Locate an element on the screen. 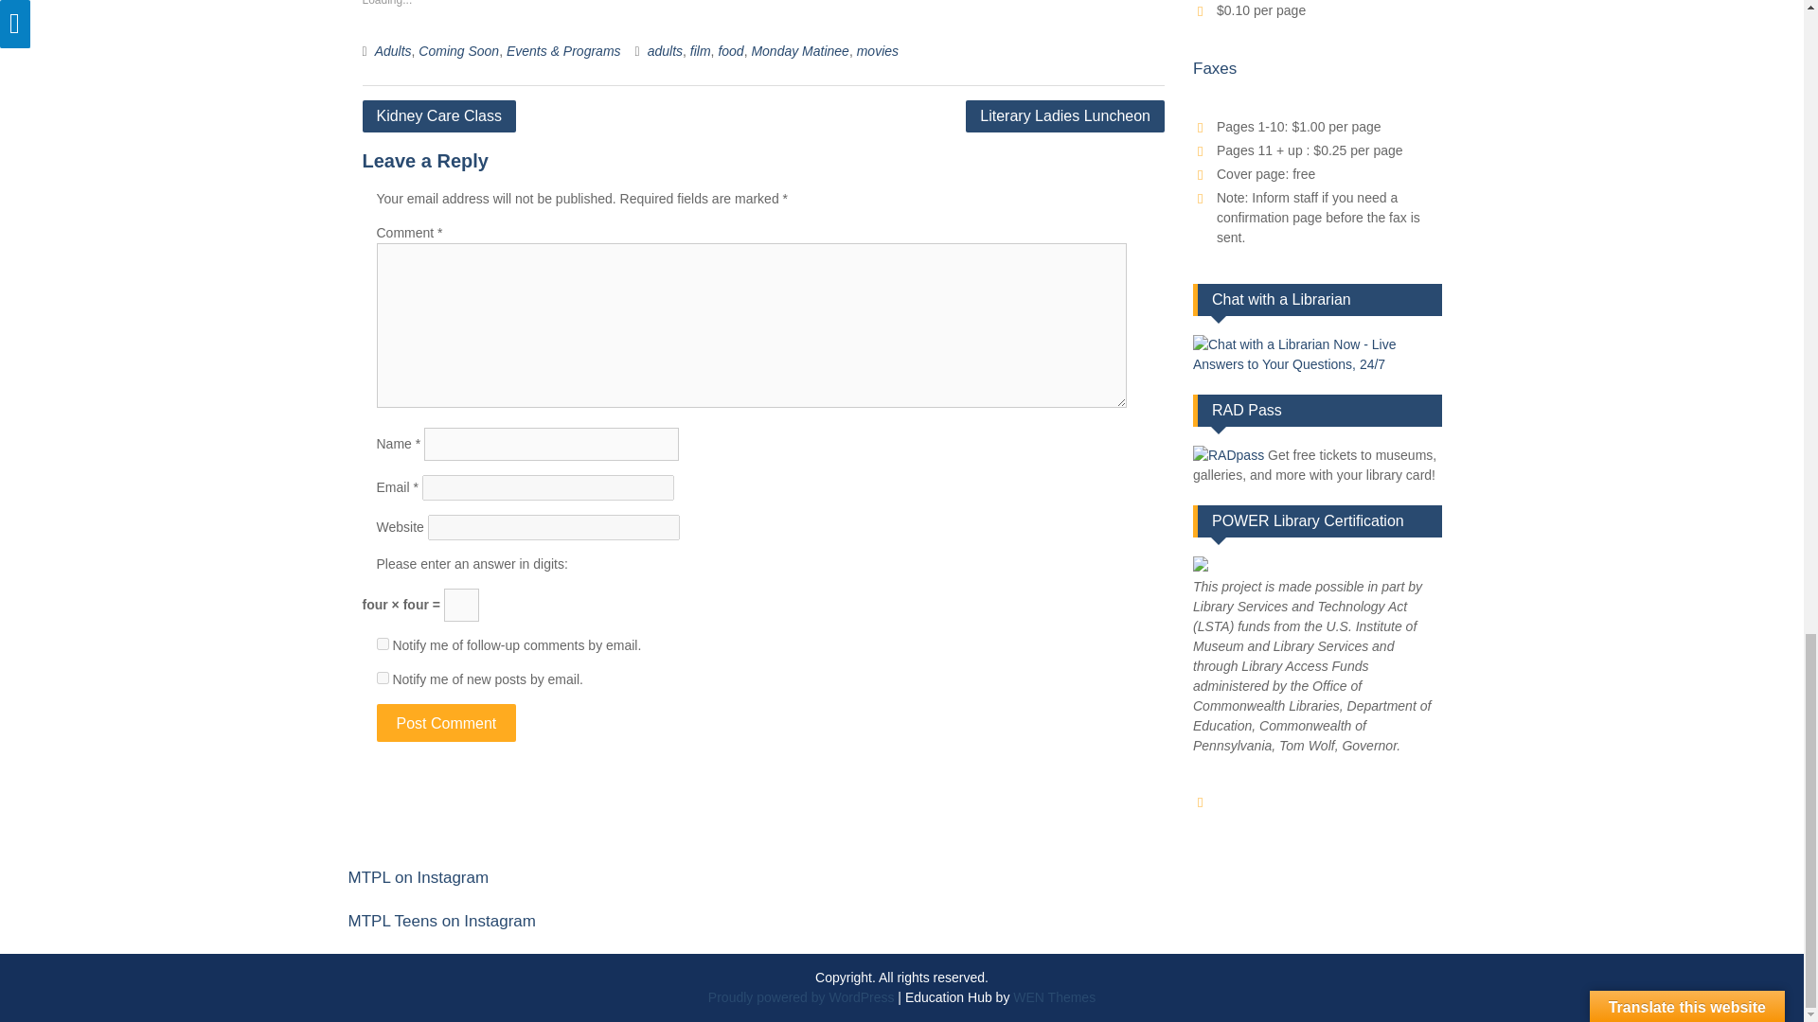 The image size is (1818, 1022). Literary Ladies Luncheon is located at coordinates (1064, 115).